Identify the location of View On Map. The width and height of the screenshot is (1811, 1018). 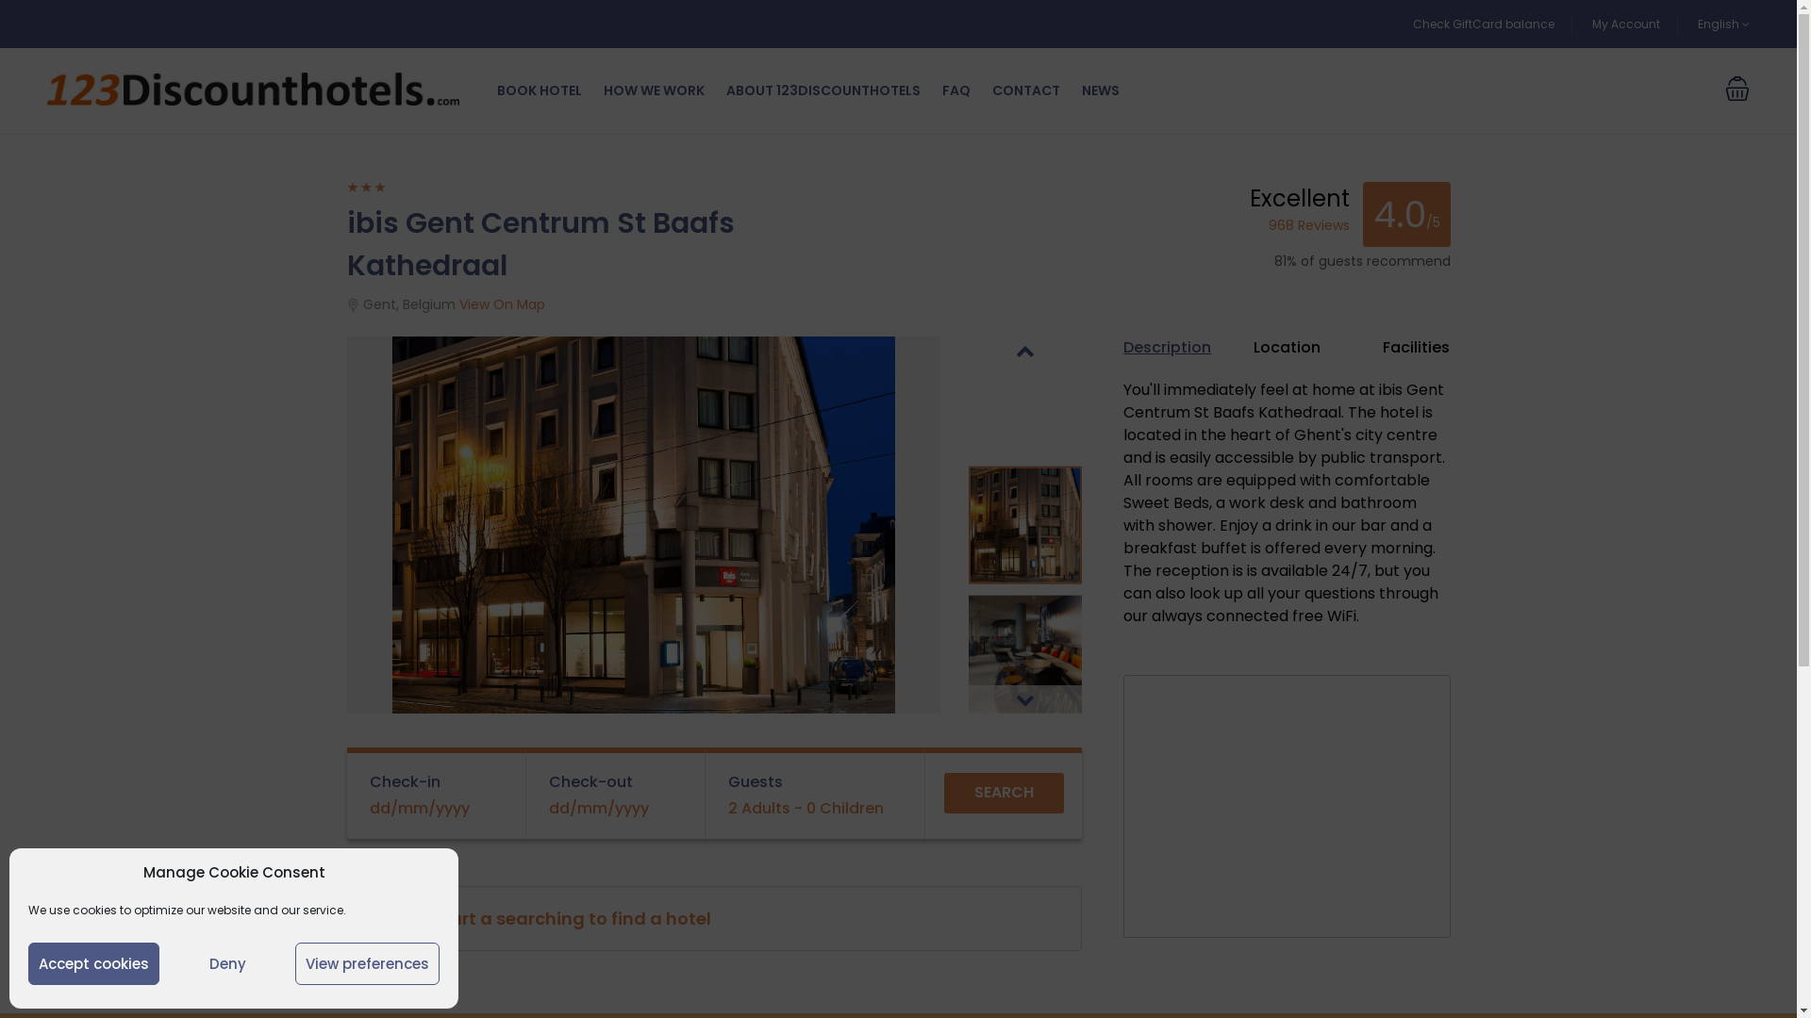
(502, 304).